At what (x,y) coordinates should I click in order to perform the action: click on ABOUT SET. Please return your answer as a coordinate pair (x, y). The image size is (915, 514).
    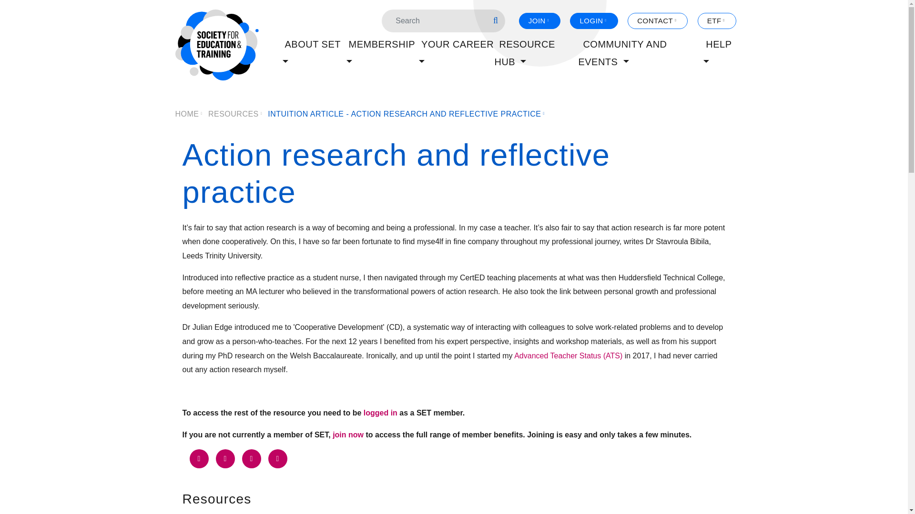
    Looking at the image, I should click on (310, 52).